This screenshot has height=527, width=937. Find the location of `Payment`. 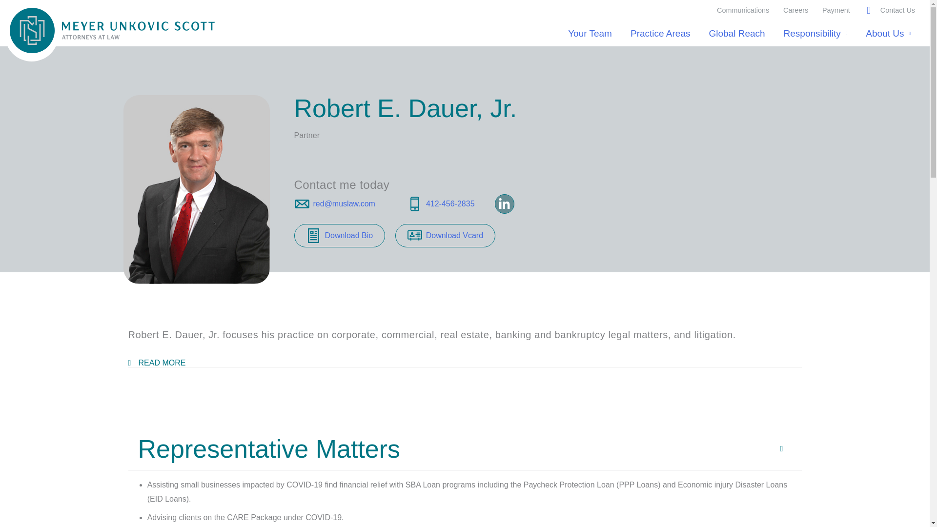

Payment is located at coordinates (836, 10).